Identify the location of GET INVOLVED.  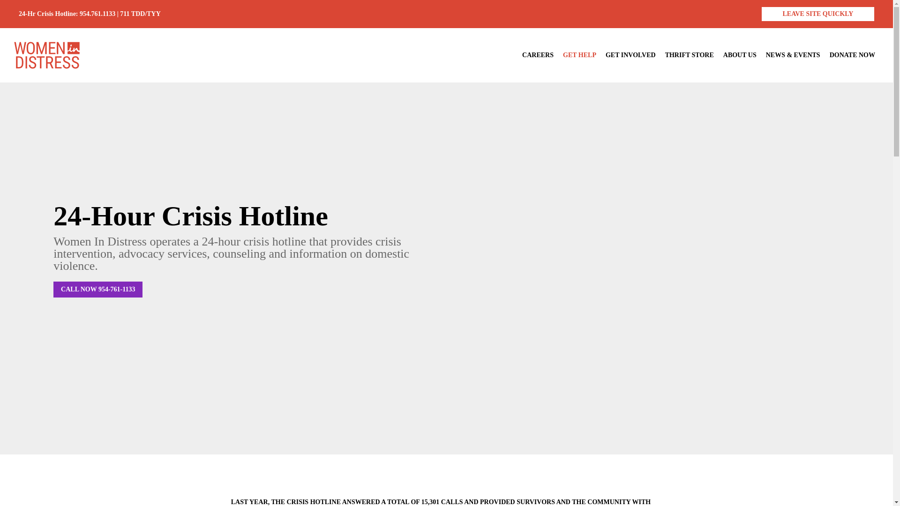
(631, 55).